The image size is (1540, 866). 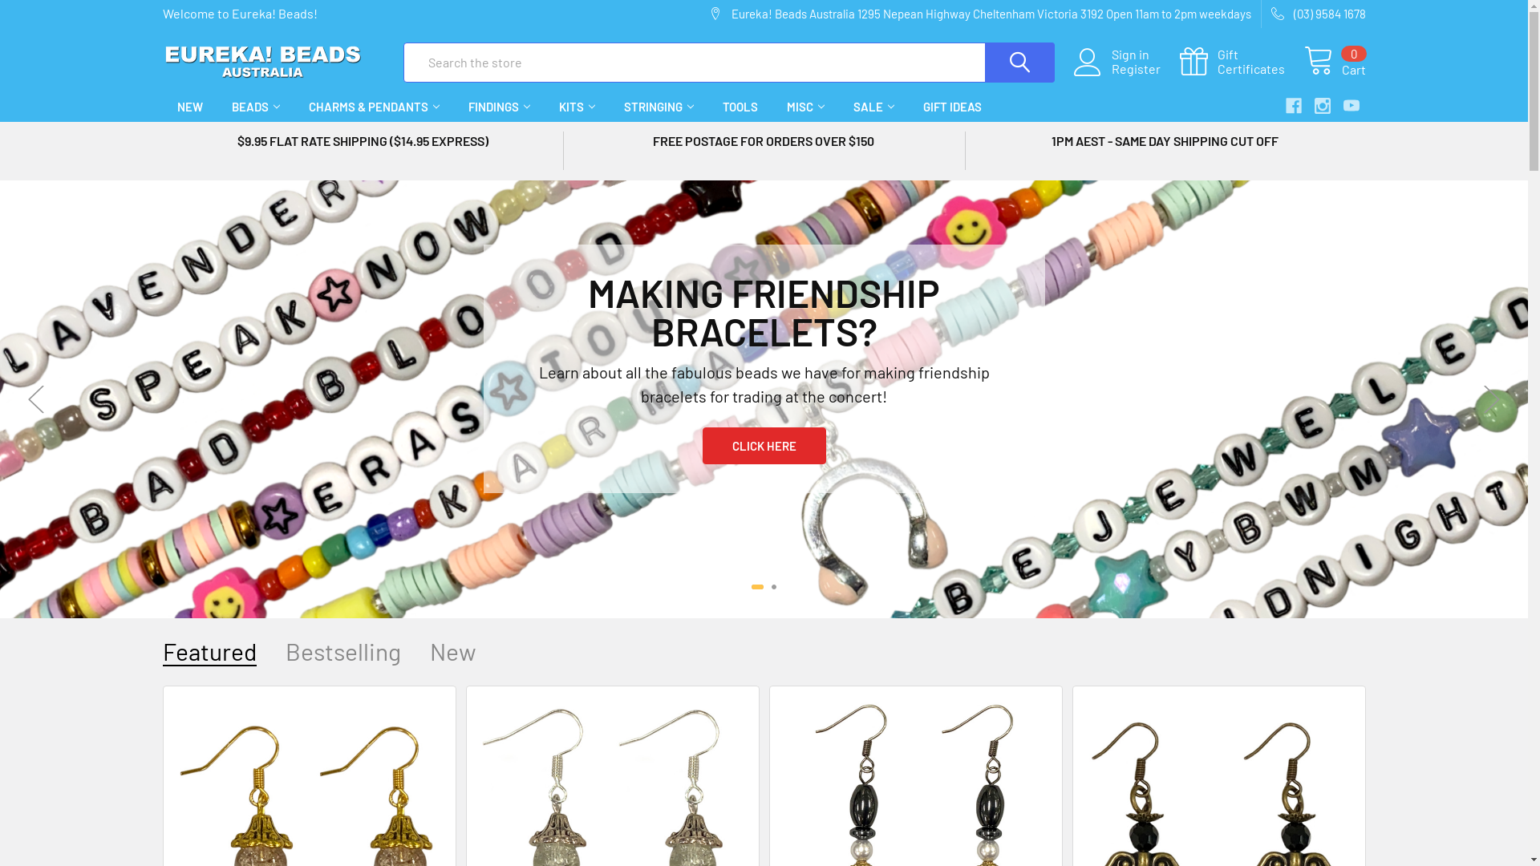 What do you see at coordinates (770, 587) in the screenshot?
I see `2` at bounding box center [770, 587].